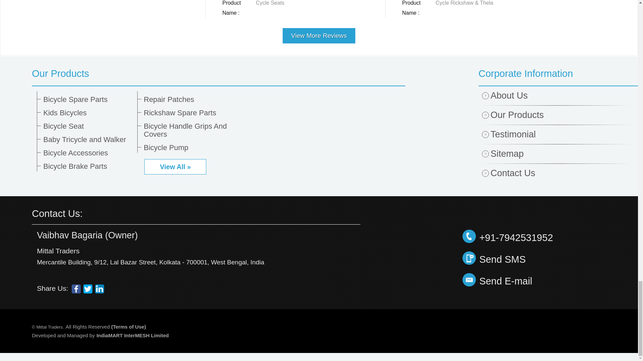  What do you see at coordinates (188, 113) in the screenshot?
I see `Rickshaw Spare Parts` at bounding box center [188, 113].